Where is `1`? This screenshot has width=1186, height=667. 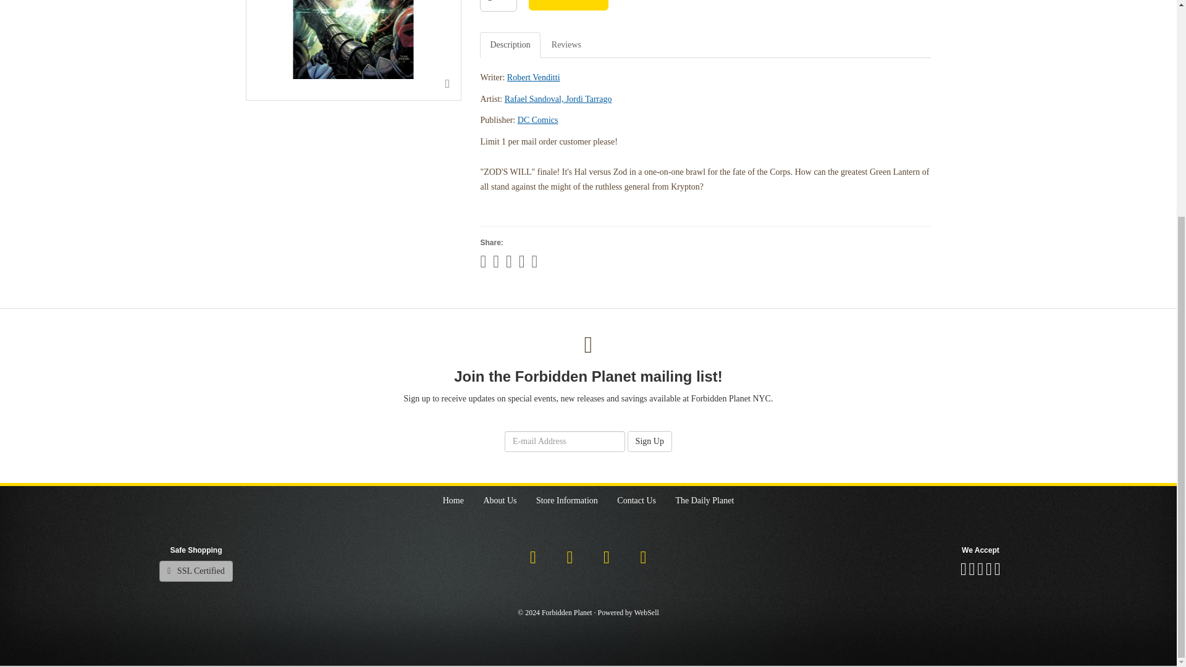
1 is located at coordinates (498, 6).